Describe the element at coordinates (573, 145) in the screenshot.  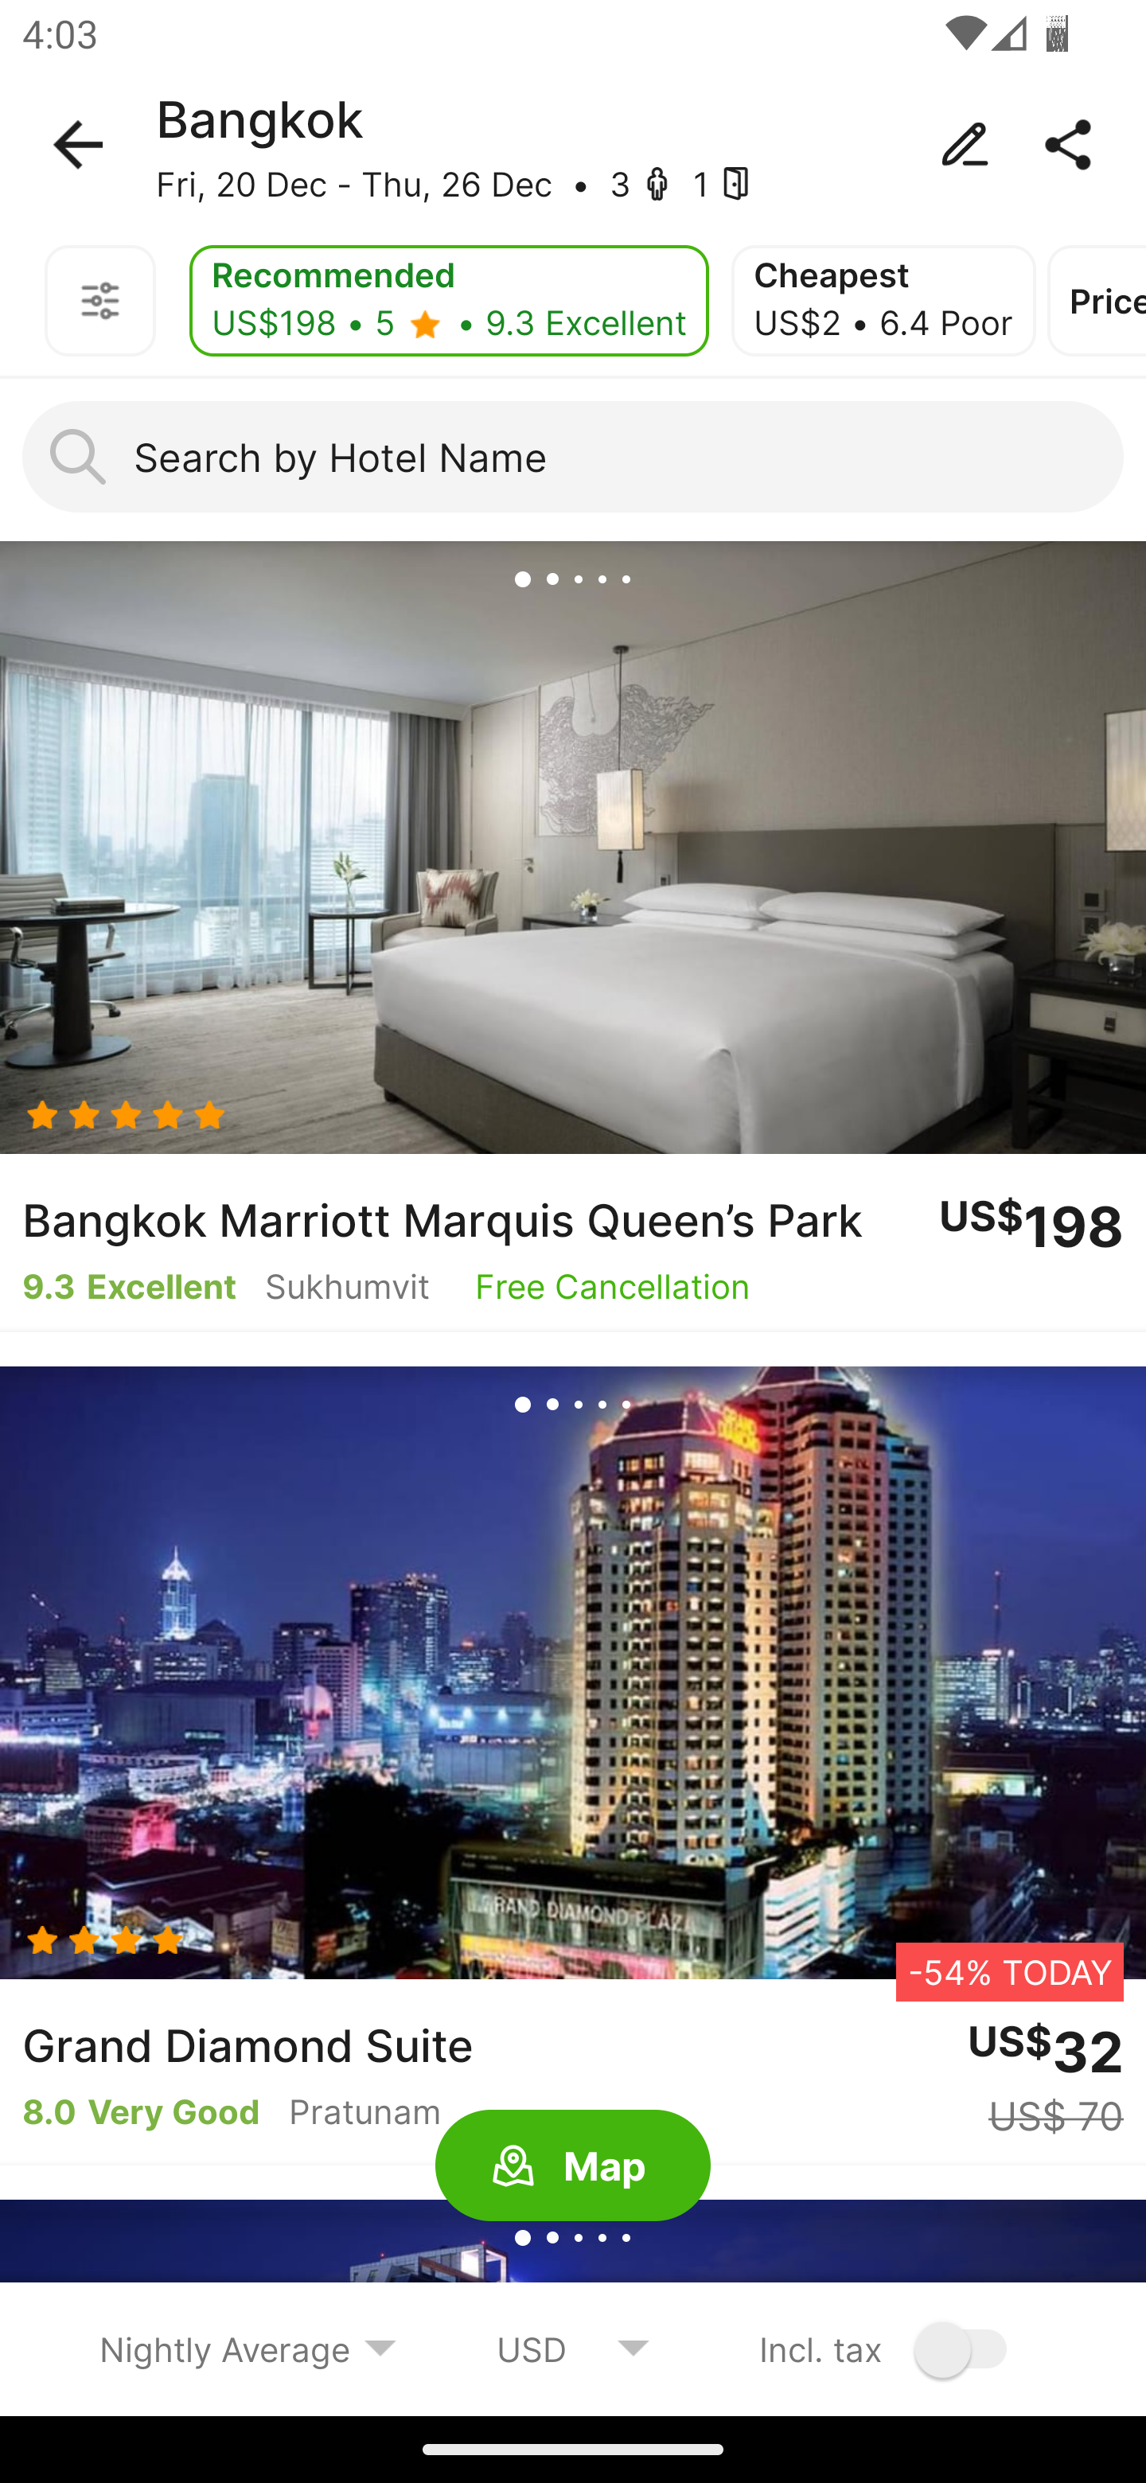
I see `Bangkok Fri, 20 Dec - Thu, 26 Dec  •  3 -  1 -` at that location.